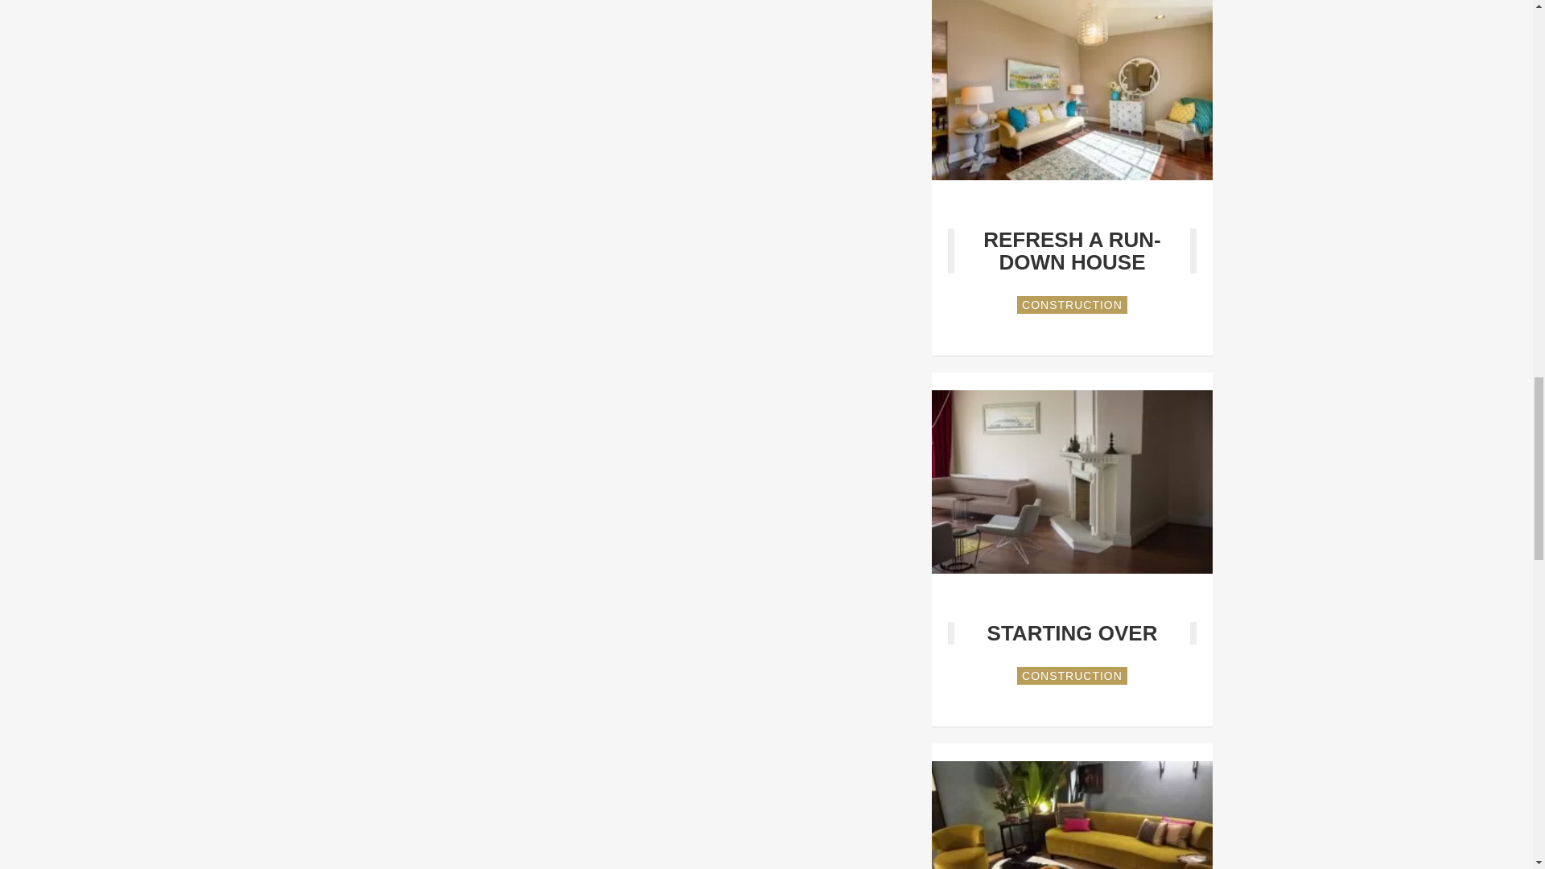 The image size is (1545, 869). What do you see at coordinates (1072, 676) in the screenshot?
I see `CONSTRUCTION` at bounding box center [1072, 676].